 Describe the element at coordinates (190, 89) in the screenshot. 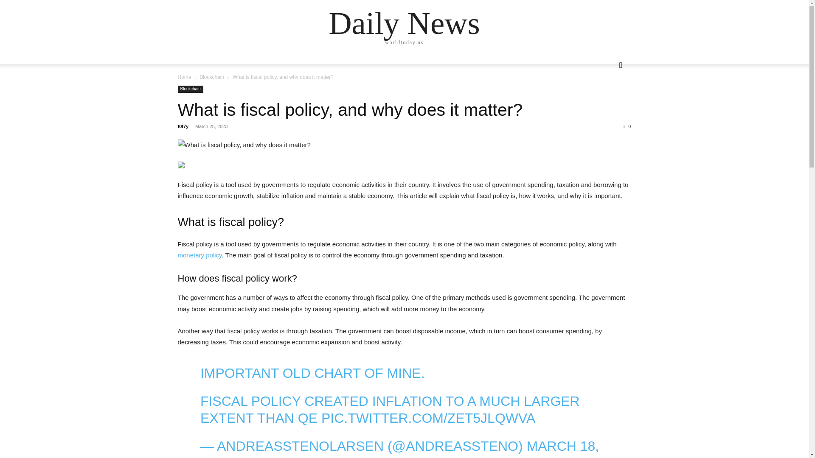

I see `Blockchain` at that location.